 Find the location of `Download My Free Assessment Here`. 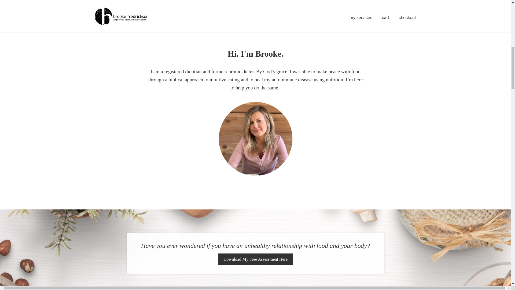

Download My Free Assessment Here is located at coordinates (255, 259).